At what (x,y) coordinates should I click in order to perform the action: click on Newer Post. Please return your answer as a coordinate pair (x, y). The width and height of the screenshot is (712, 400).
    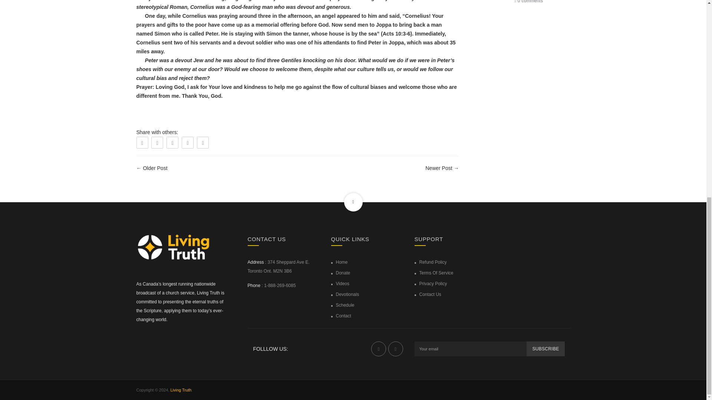
    Looking at the image, I should click on (438, 168).